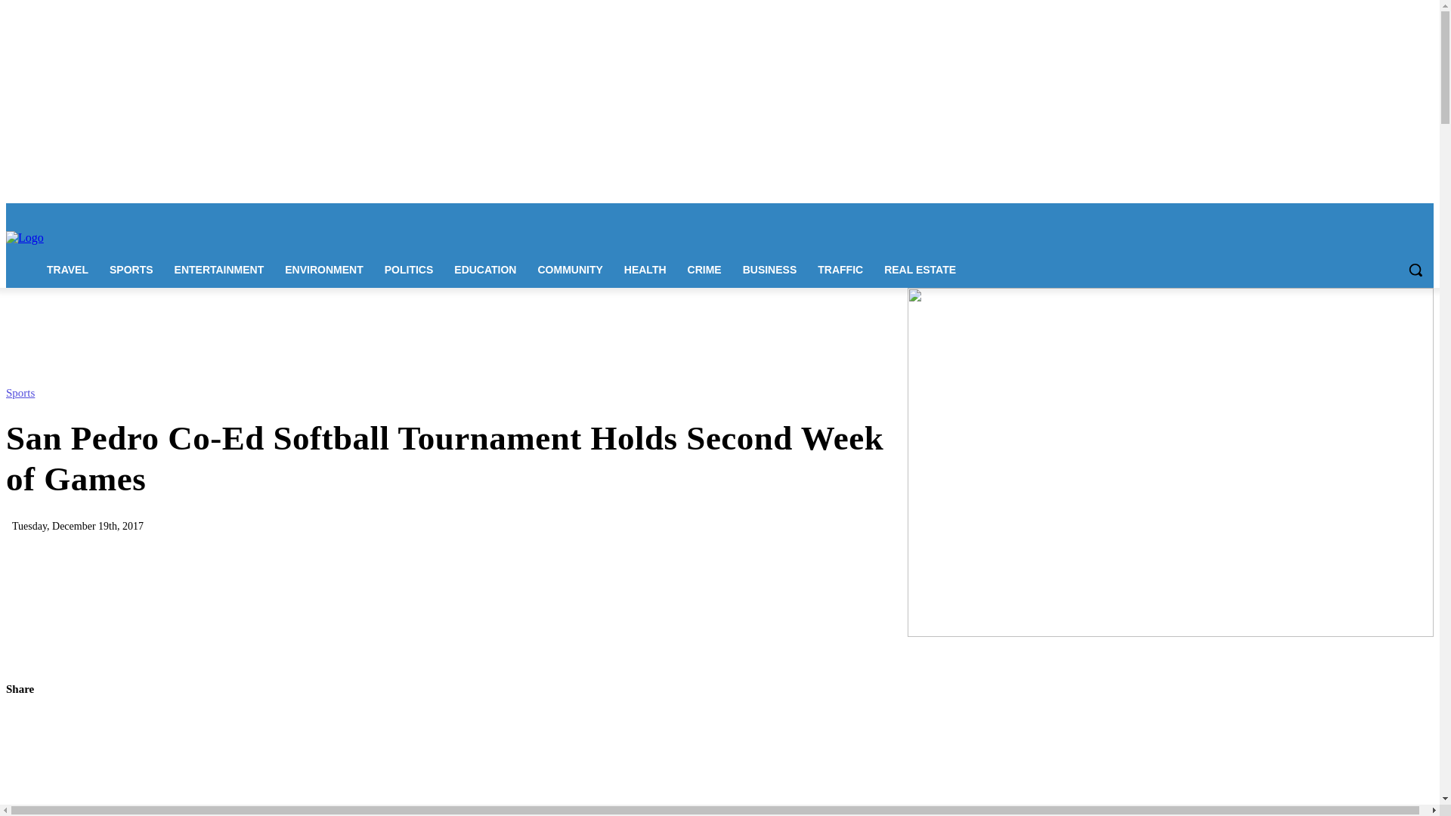 The image size is (1451, 816). I want to click on COMMUNITY, so click(569, 269).